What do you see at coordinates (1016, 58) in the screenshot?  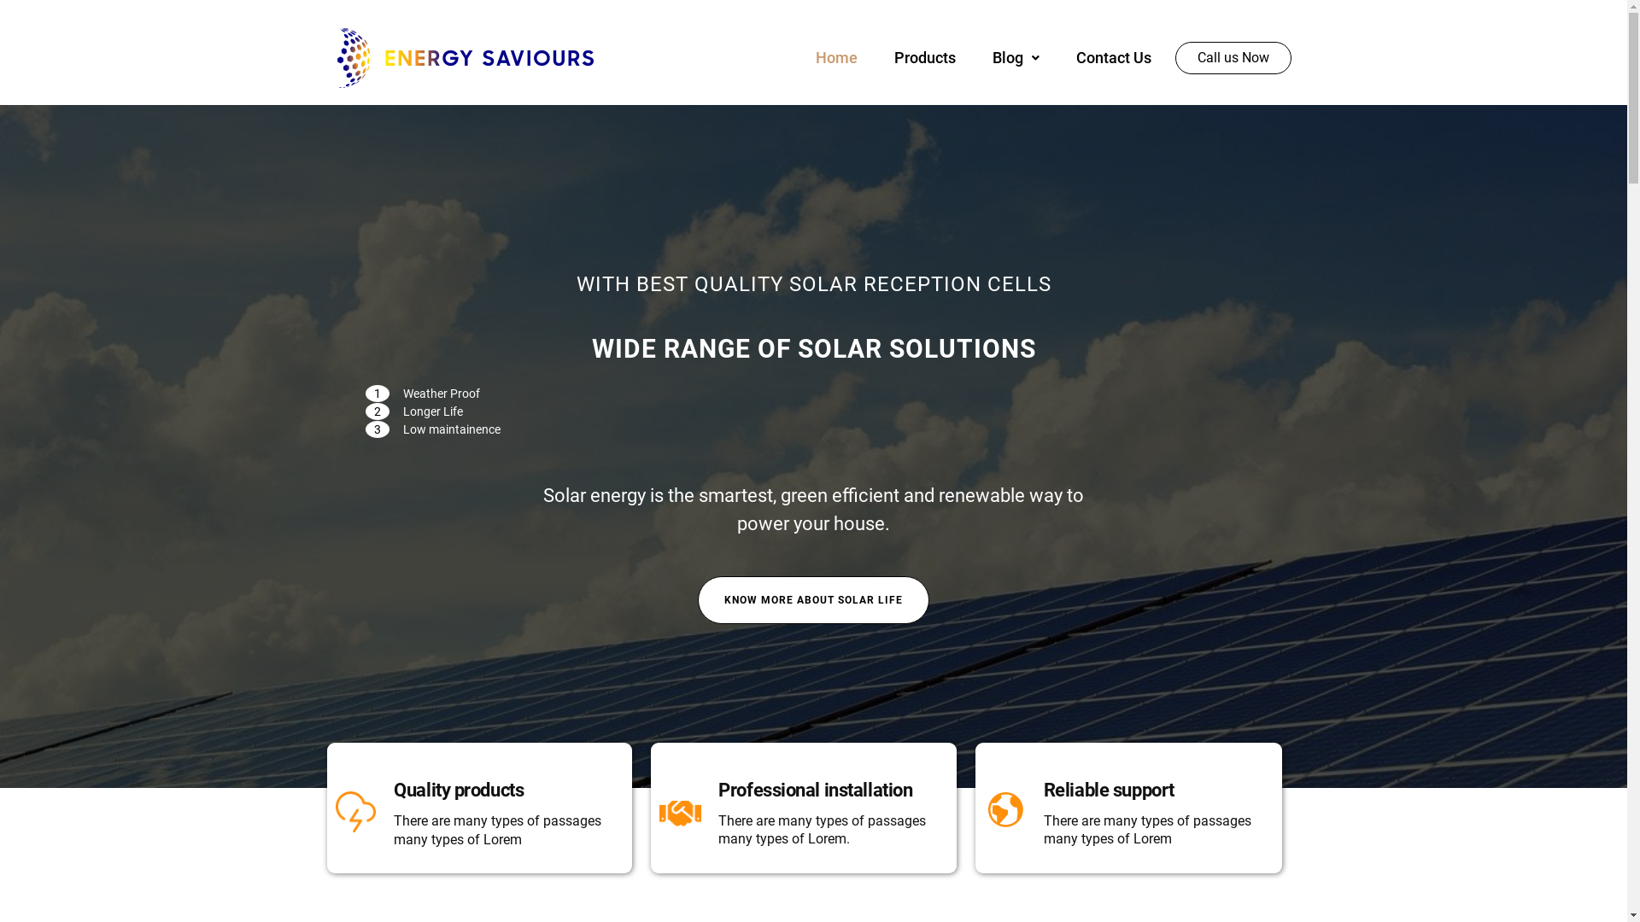 I see `Blog` at bounding box center [1016, 58].